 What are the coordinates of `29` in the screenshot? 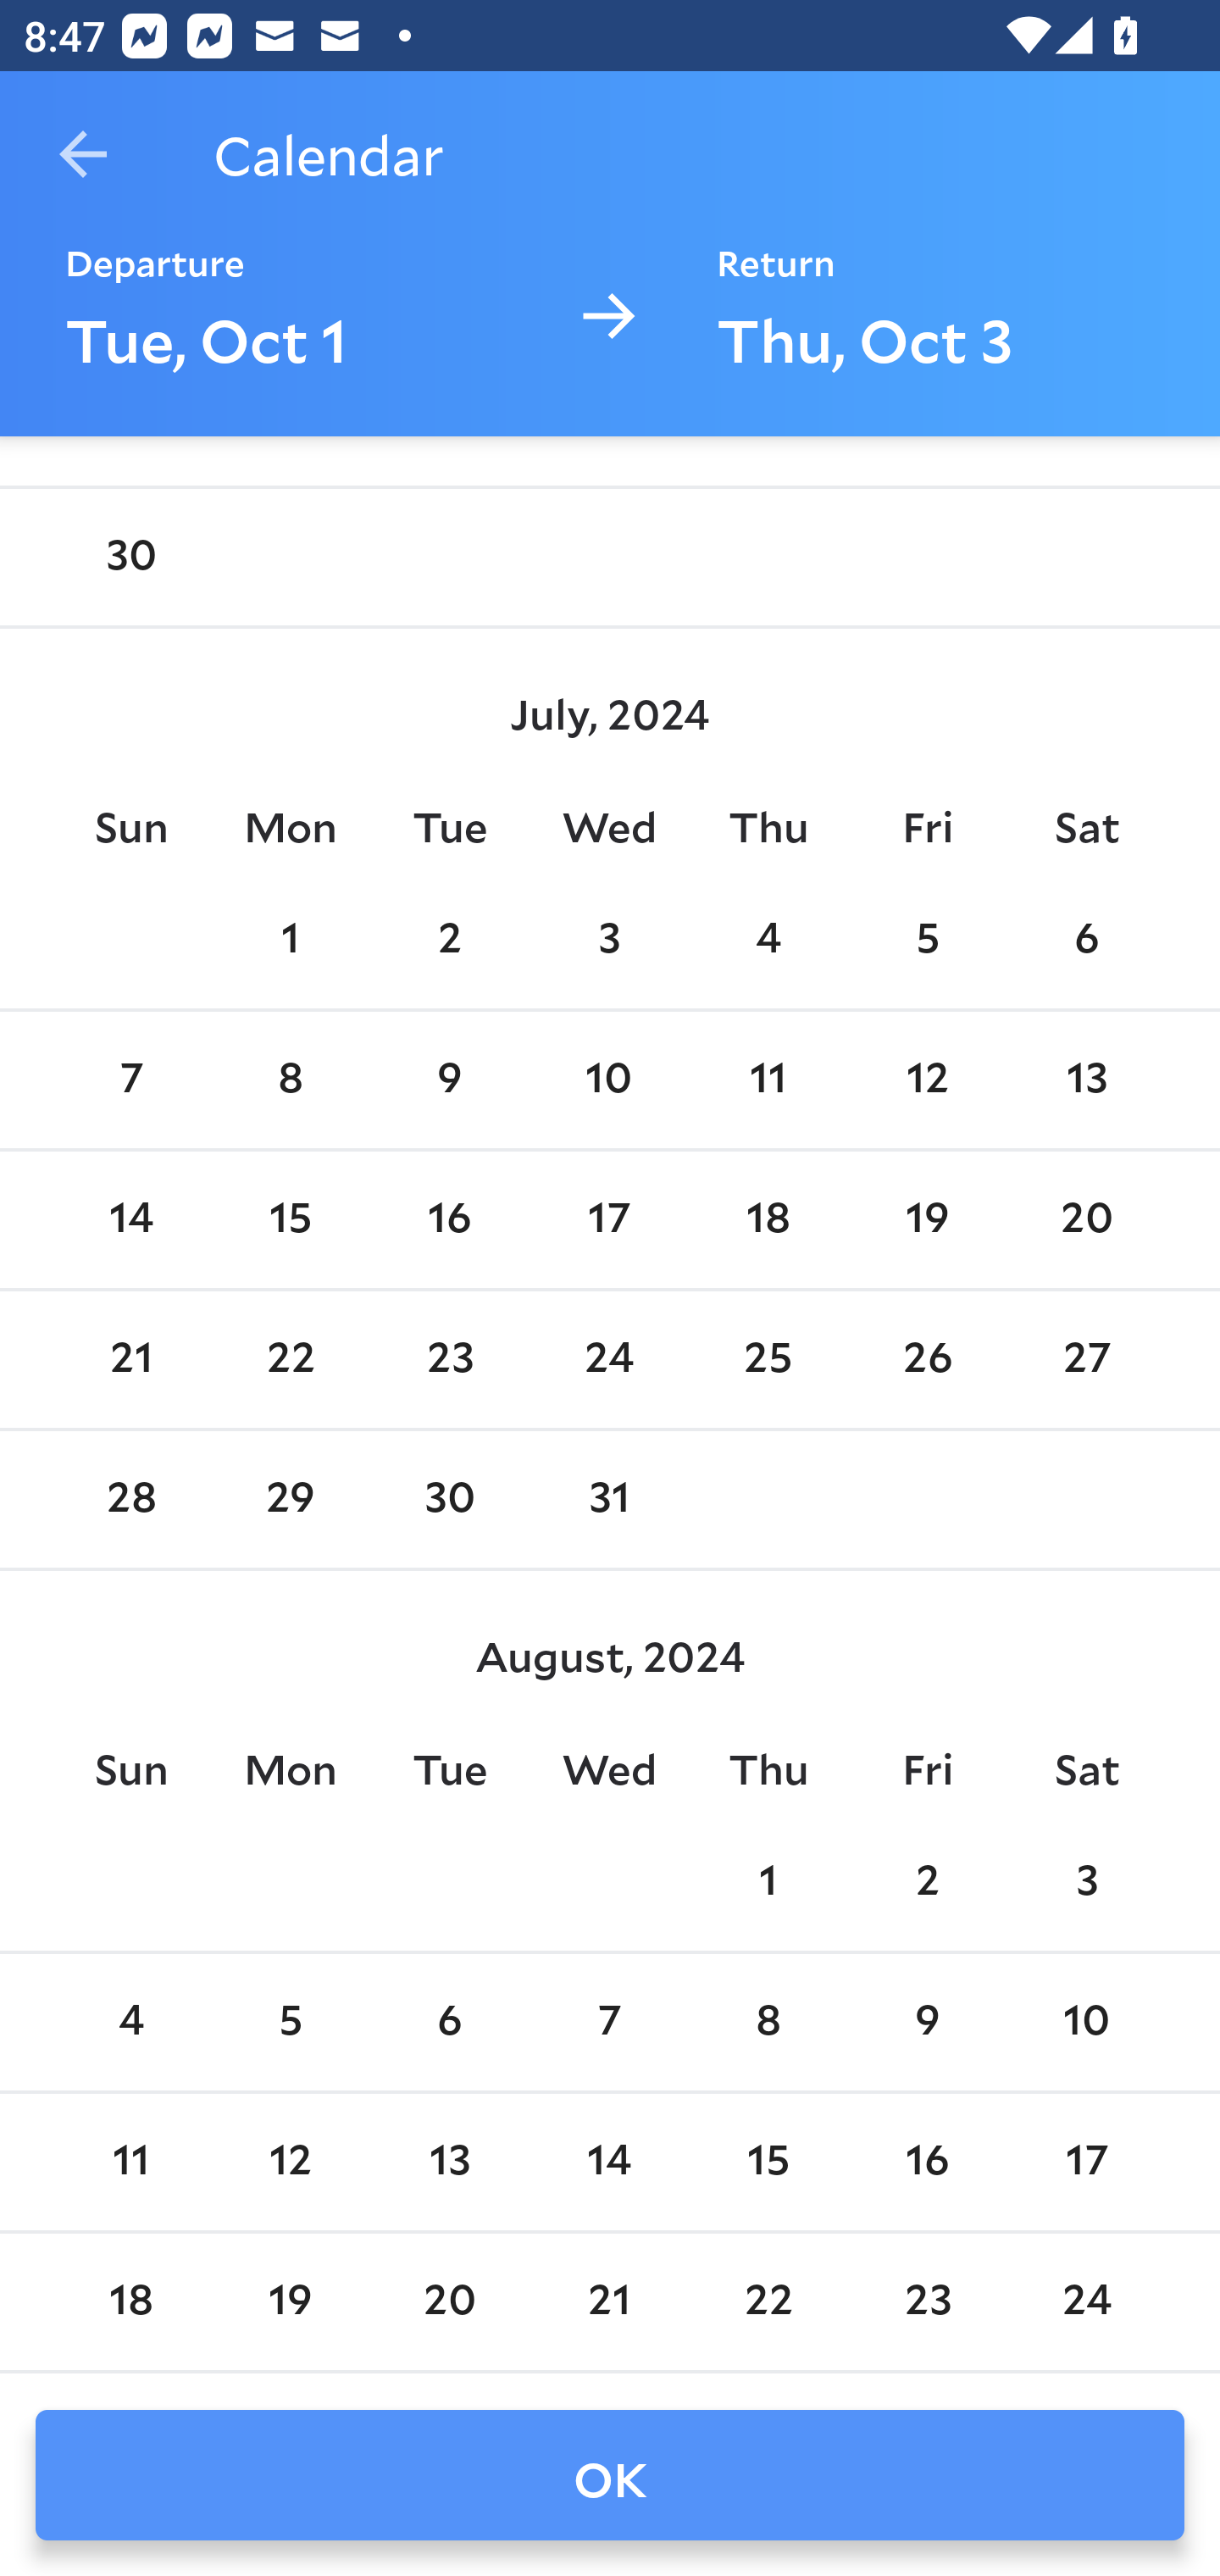 It's located at (291, 1499).